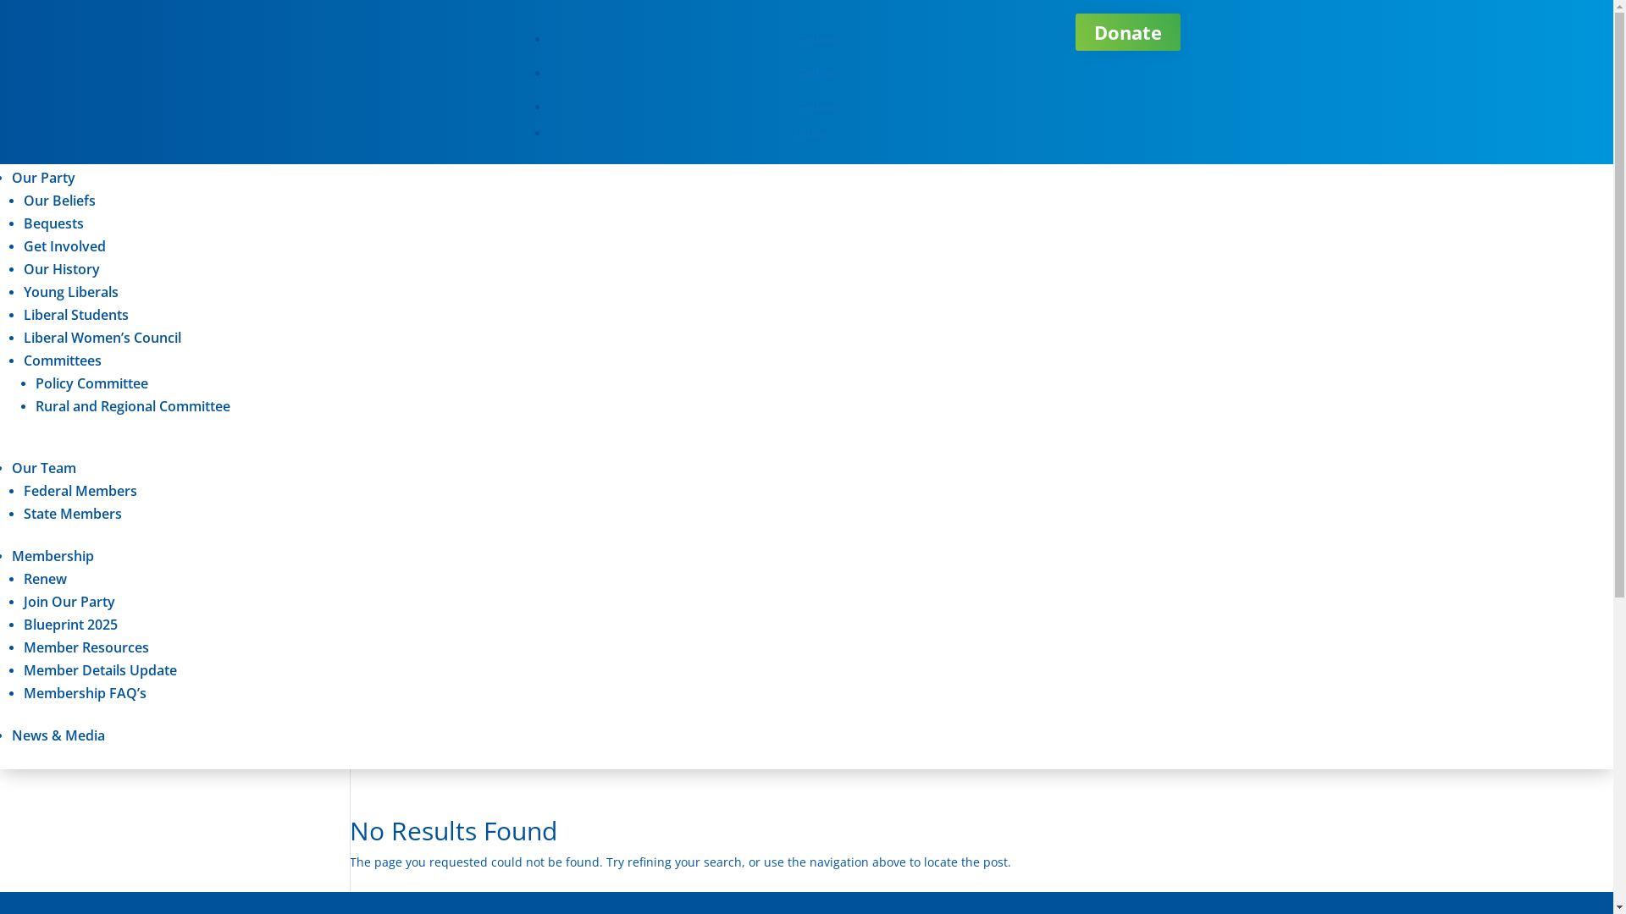  I want to click on Our Party, so click(44, 178).